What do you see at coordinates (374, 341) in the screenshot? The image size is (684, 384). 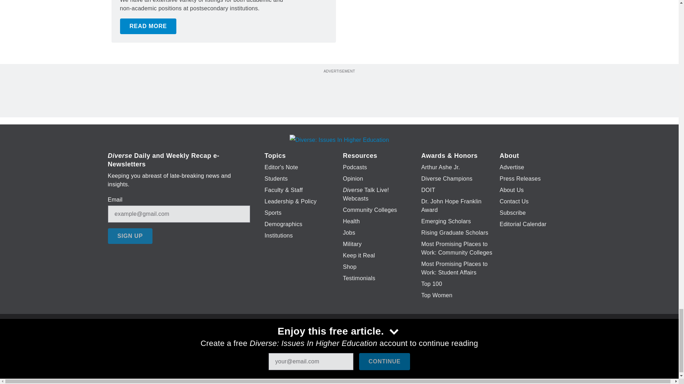 I see `Instagram icon` at bounding box center [374, 341].